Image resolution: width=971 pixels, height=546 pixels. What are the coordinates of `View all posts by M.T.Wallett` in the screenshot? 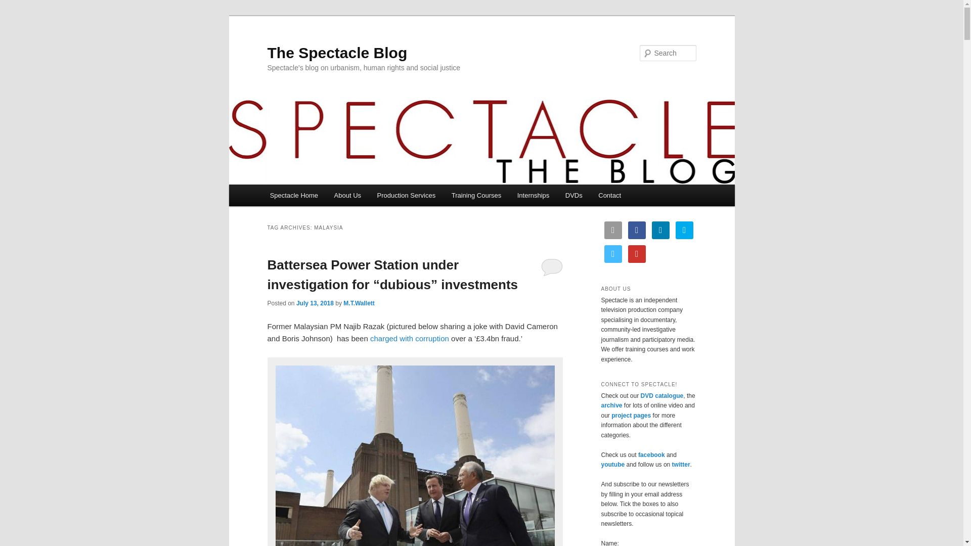 It's located at (359, 303).